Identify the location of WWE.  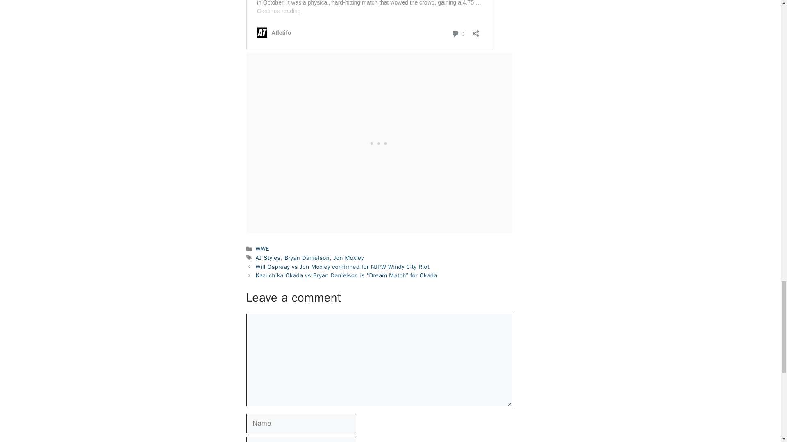
(262, 249).